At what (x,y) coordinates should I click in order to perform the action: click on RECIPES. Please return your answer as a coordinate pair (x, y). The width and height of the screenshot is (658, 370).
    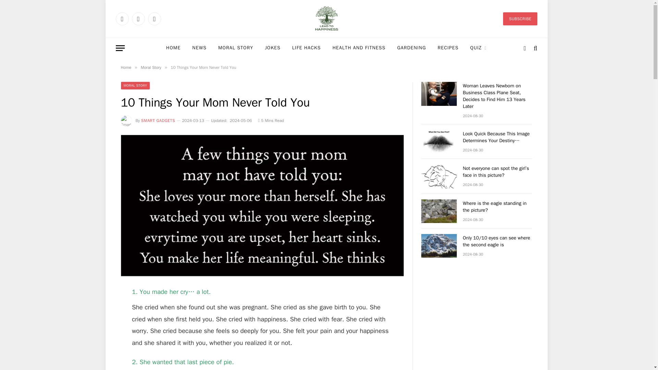
    Looking at the image, I should click on (448, 48).